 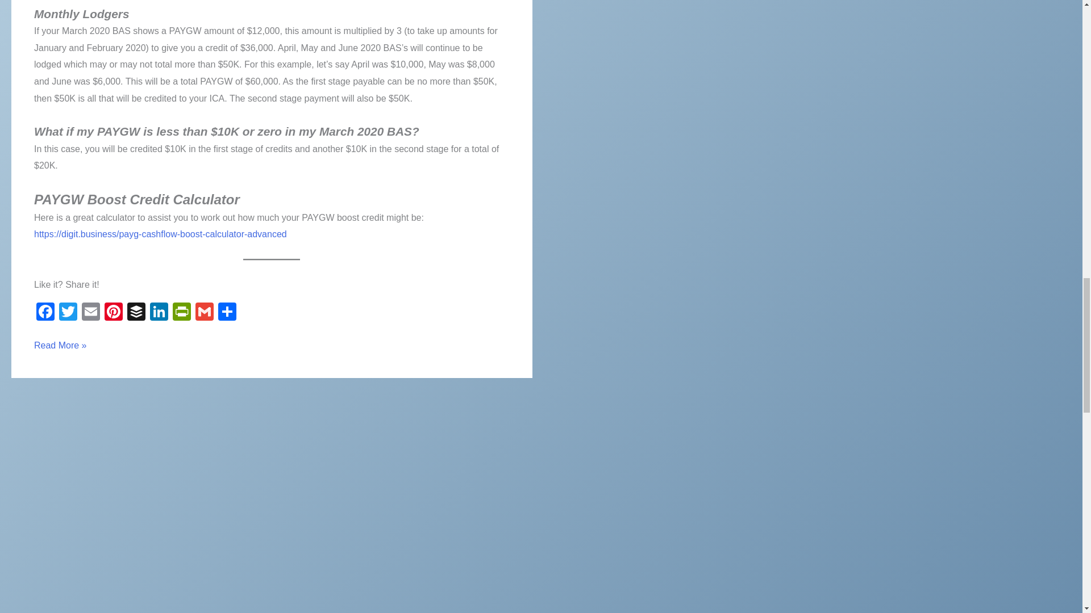 What do you see at coordinates (205, 313) in the screenshot?
I see `Gmail` at bounding box center [205, 313].